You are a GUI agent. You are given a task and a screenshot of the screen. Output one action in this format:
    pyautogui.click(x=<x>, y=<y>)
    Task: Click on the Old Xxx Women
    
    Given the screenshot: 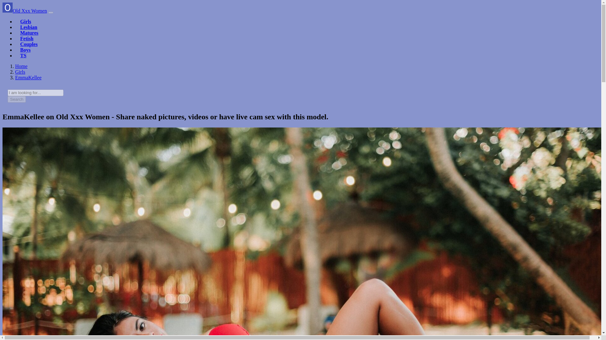 What is the action you would take?
    pyautogui.click(x=25, y=11)
    